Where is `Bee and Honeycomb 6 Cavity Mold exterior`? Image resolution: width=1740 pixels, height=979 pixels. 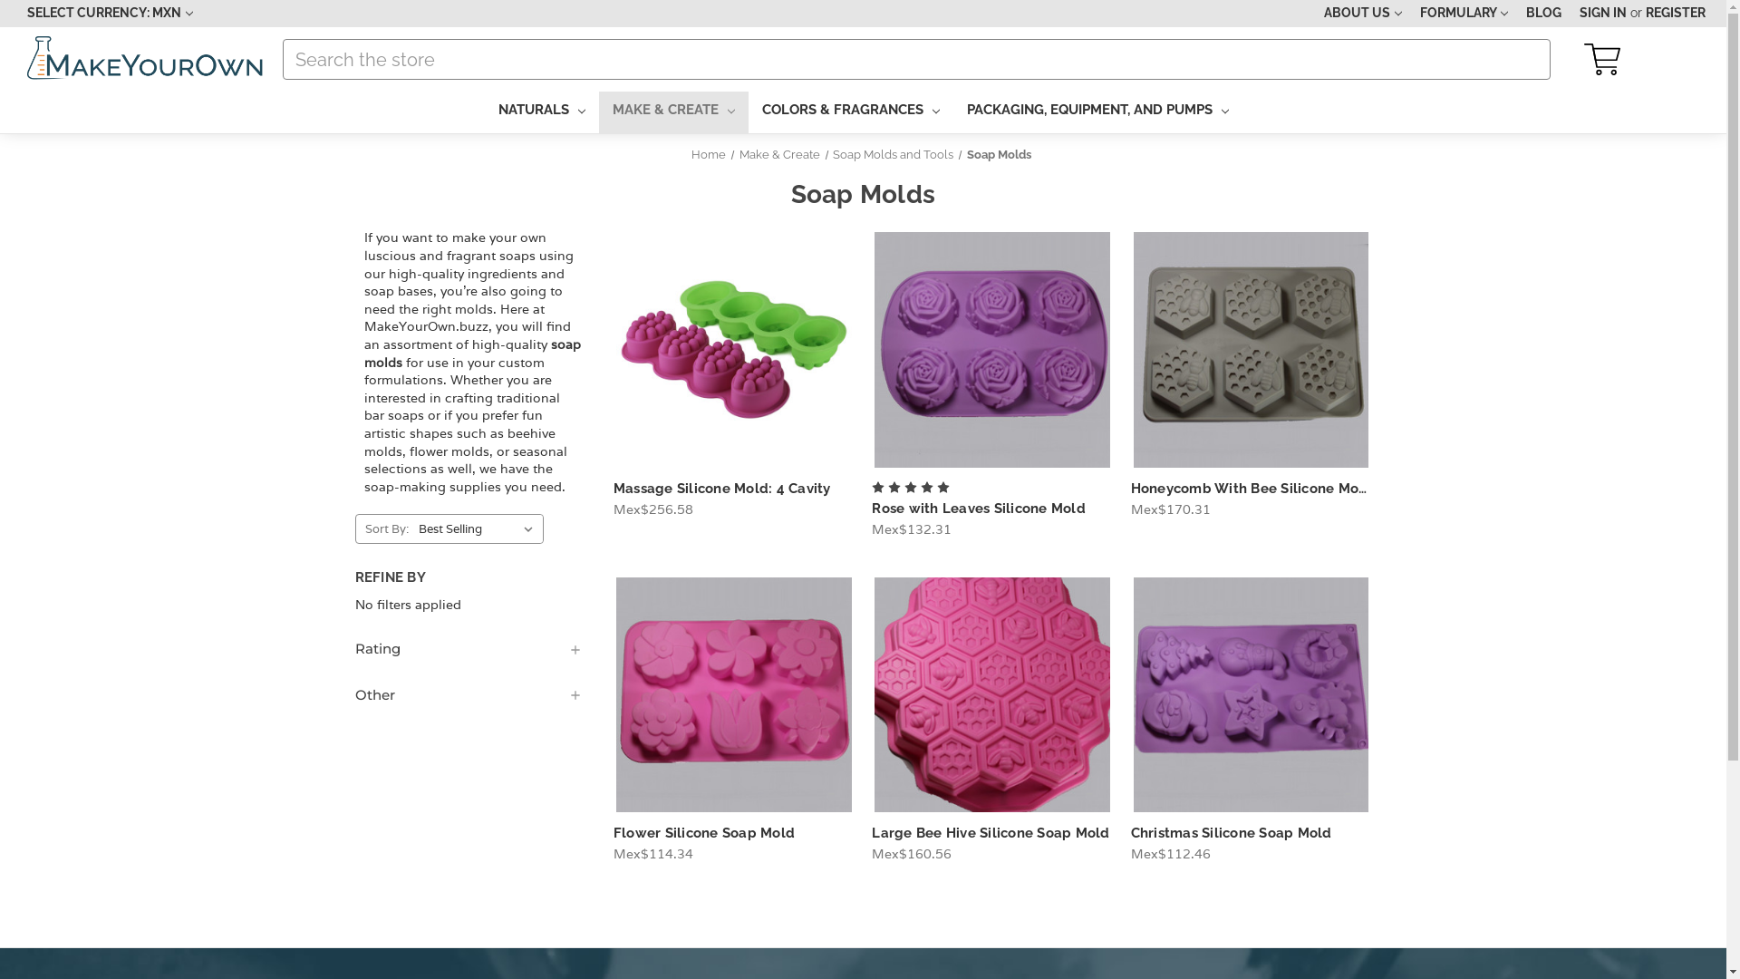 Bee and Honeycomb 6 Cavity Mold exterior is located at coordinates (1252, 350).